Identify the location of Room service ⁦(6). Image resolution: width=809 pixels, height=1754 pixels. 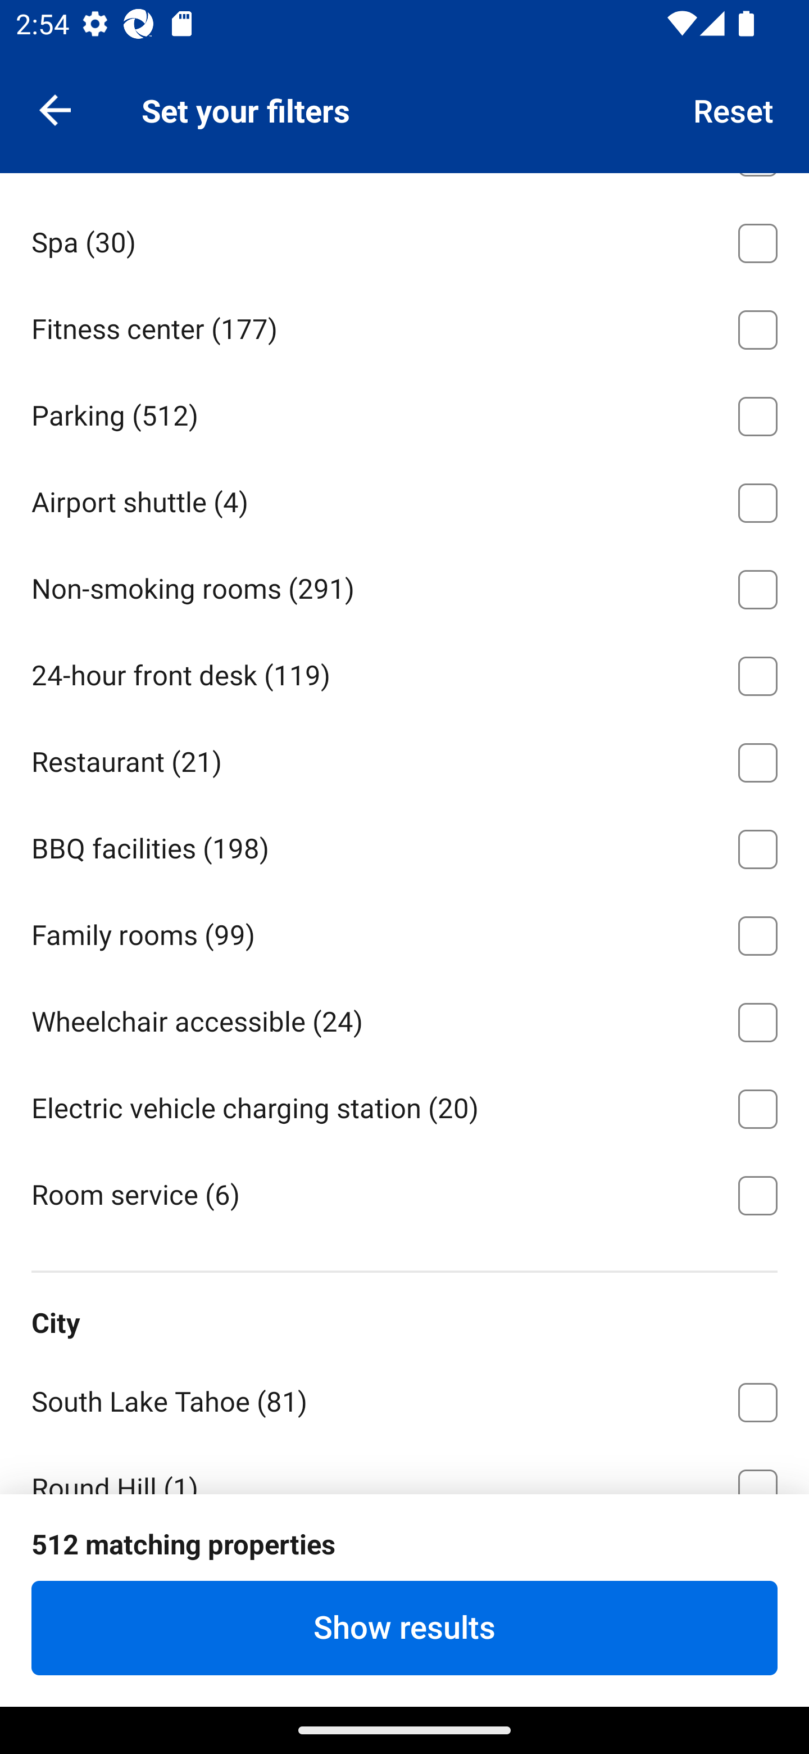
(404, 1193).